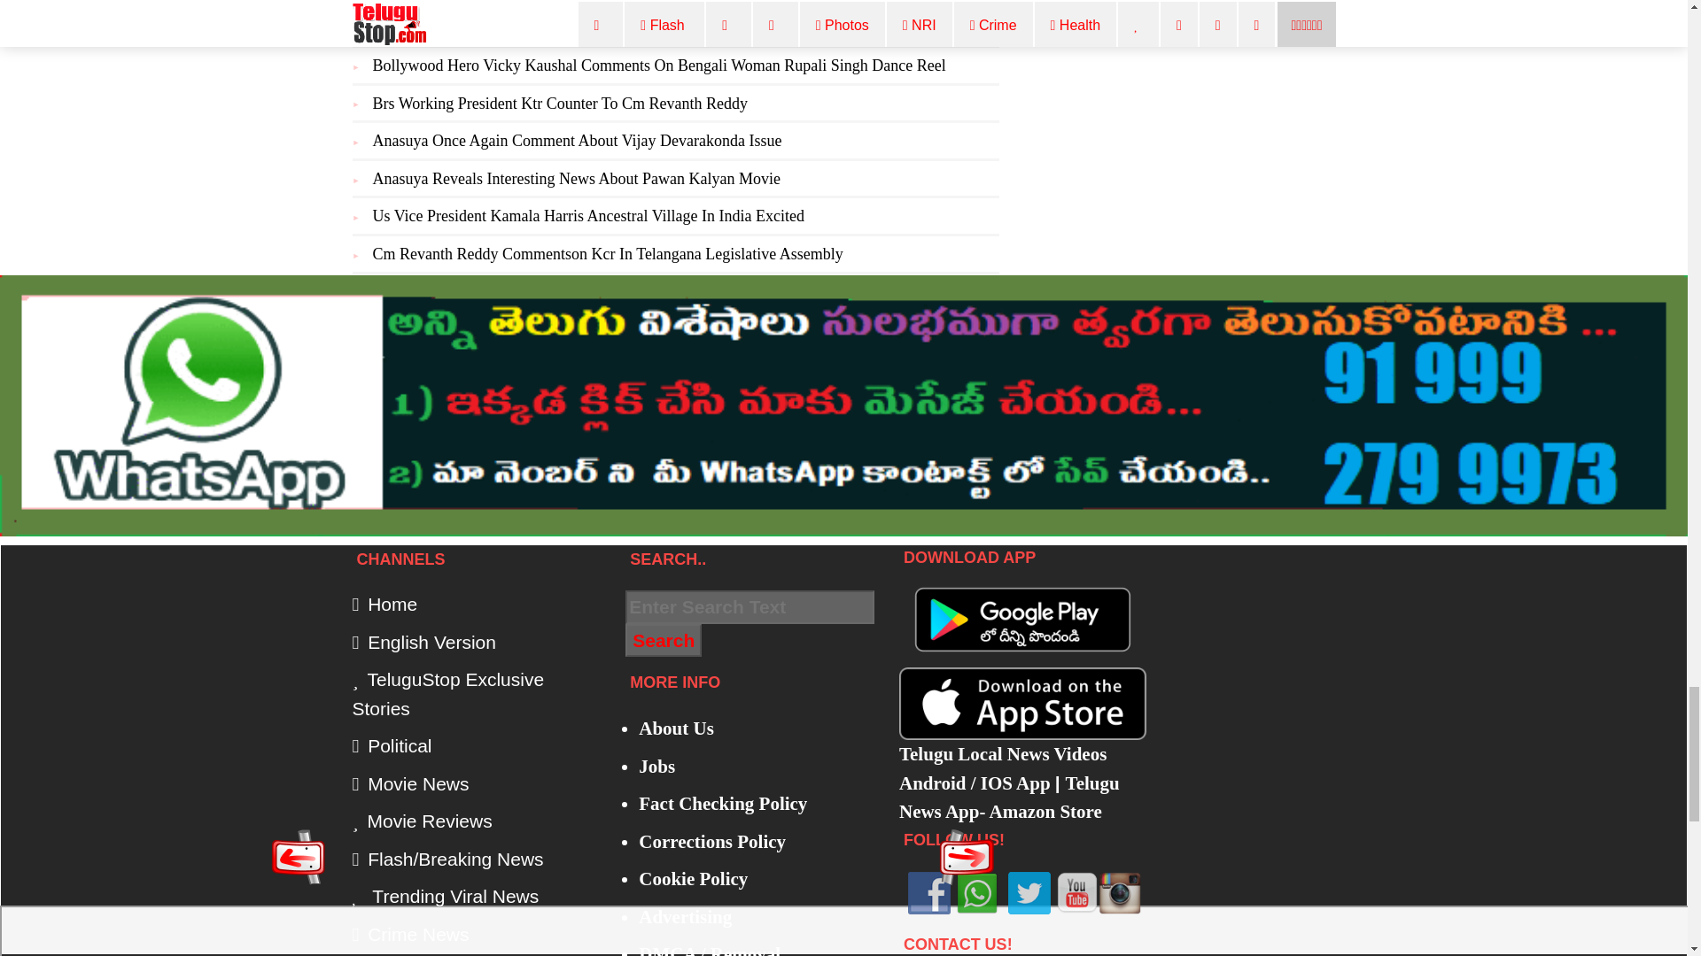 The height and width of the screenshot is (956, 1701). What do you see at coordinates (663, 641) in the screenshot?
I see `Search` at bounding box center [663, 641].